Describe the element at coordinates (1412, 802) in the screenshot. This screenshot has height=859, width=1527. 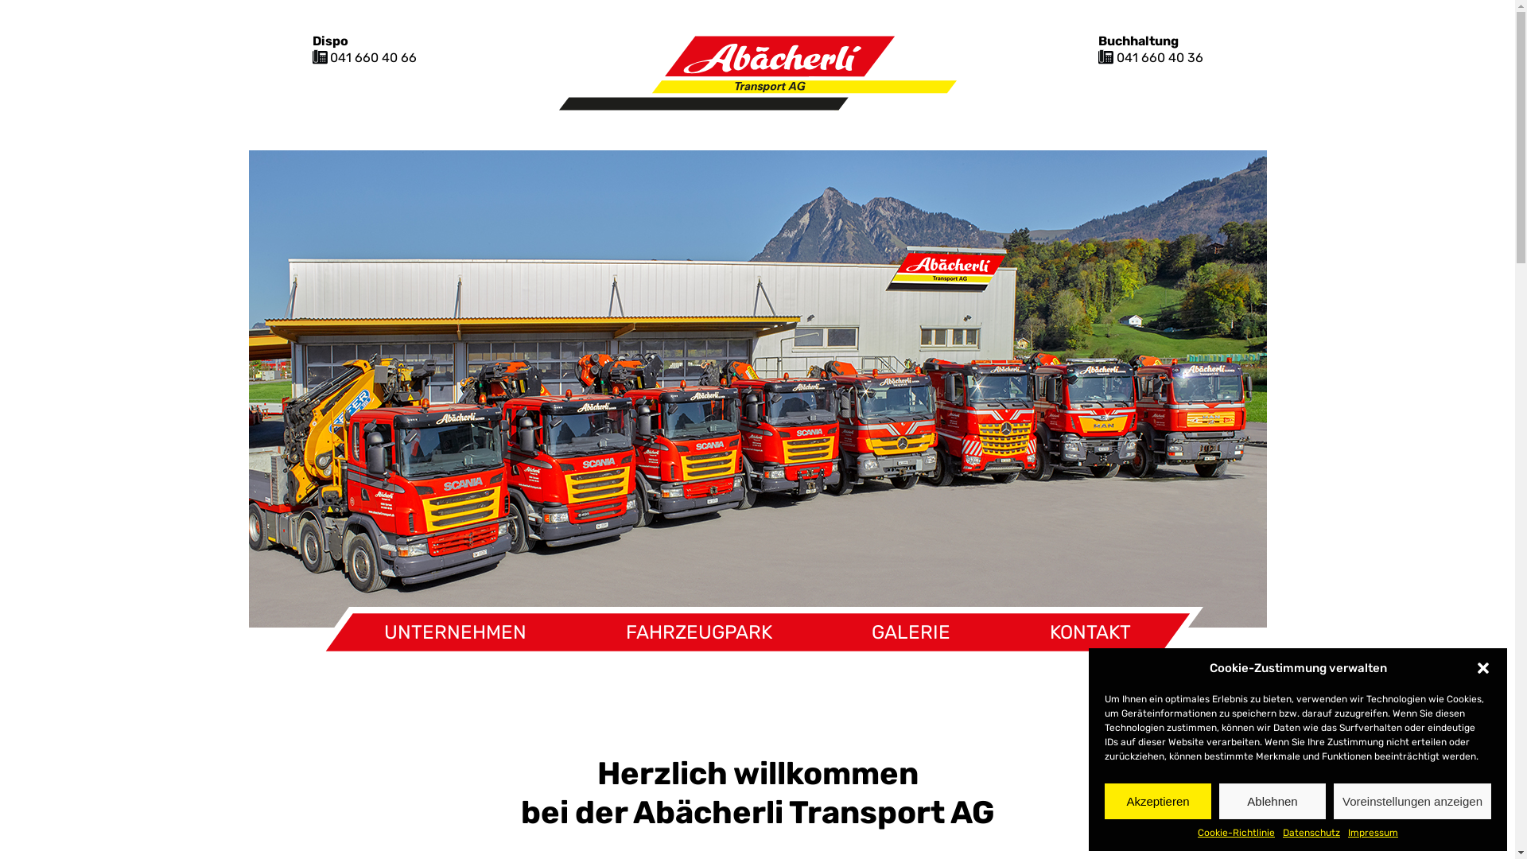
I see `Voreinstellungen anzeigen` at that location.